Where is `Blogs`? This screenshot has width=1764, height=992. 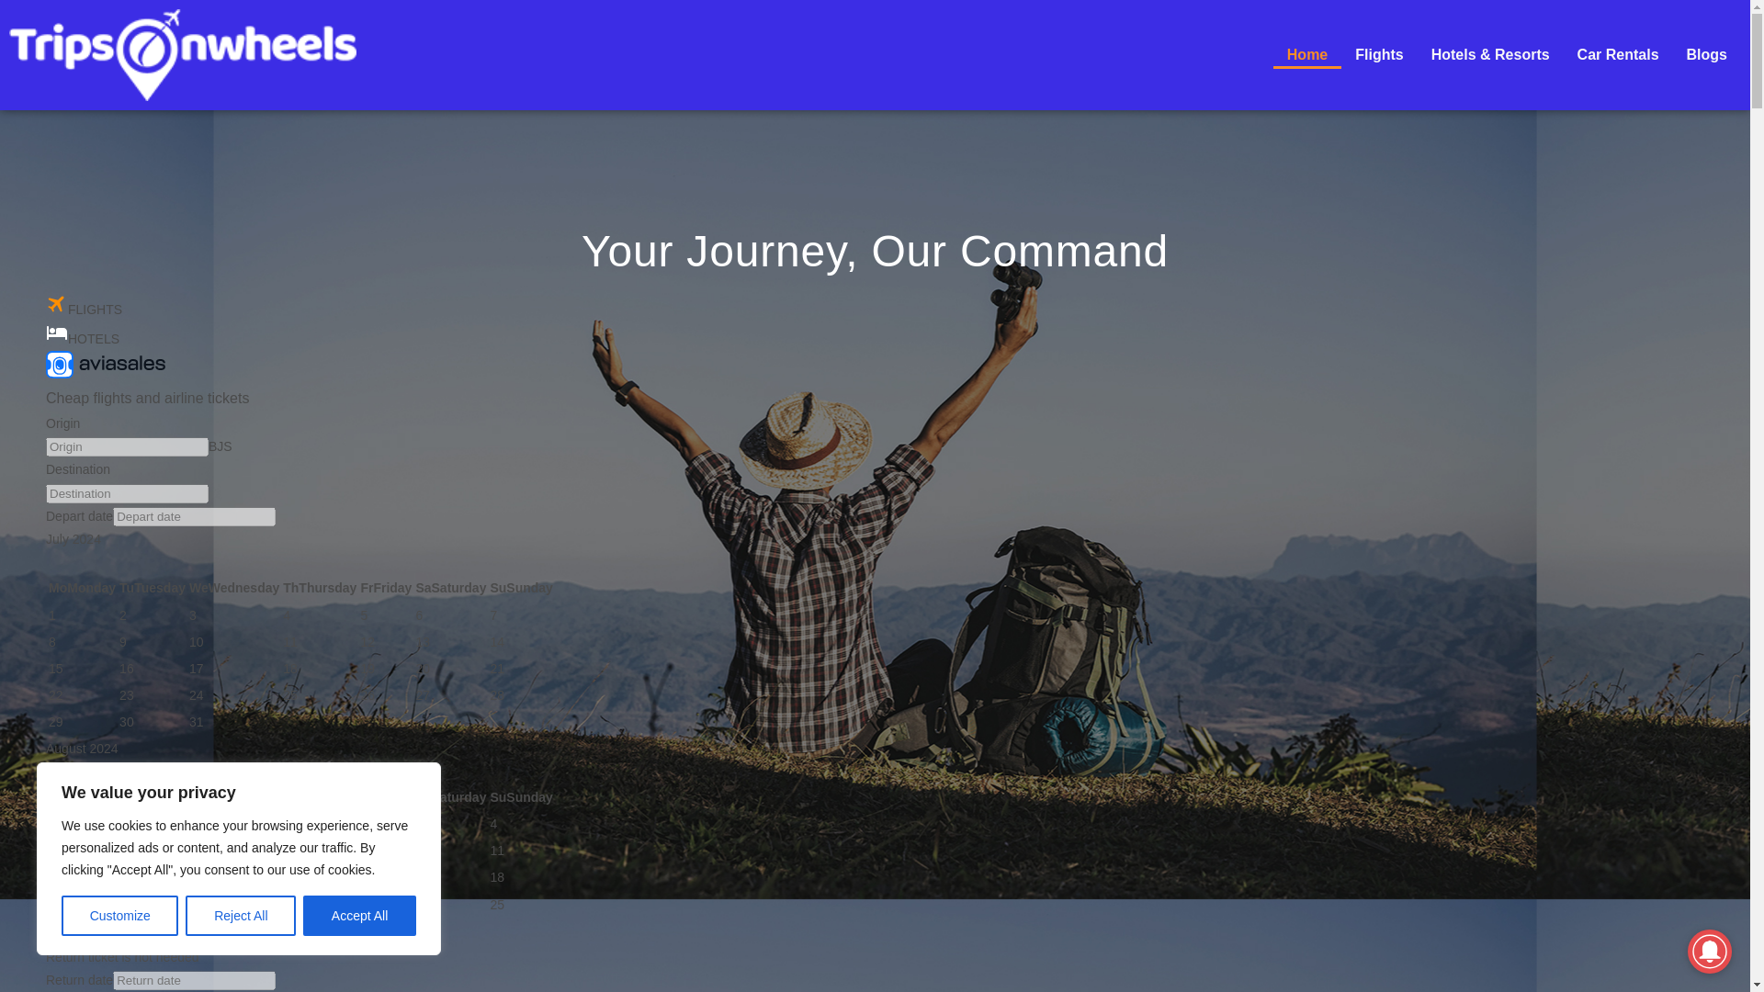 Blogs is located at coordinates (1707, 55).